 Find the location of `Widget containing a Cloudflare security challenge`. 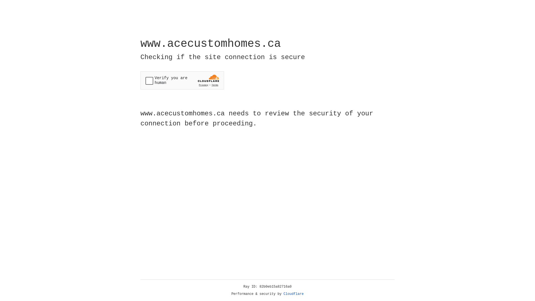

Widget containing a Cloudflare security challenge is located at coordinates (182, 80).